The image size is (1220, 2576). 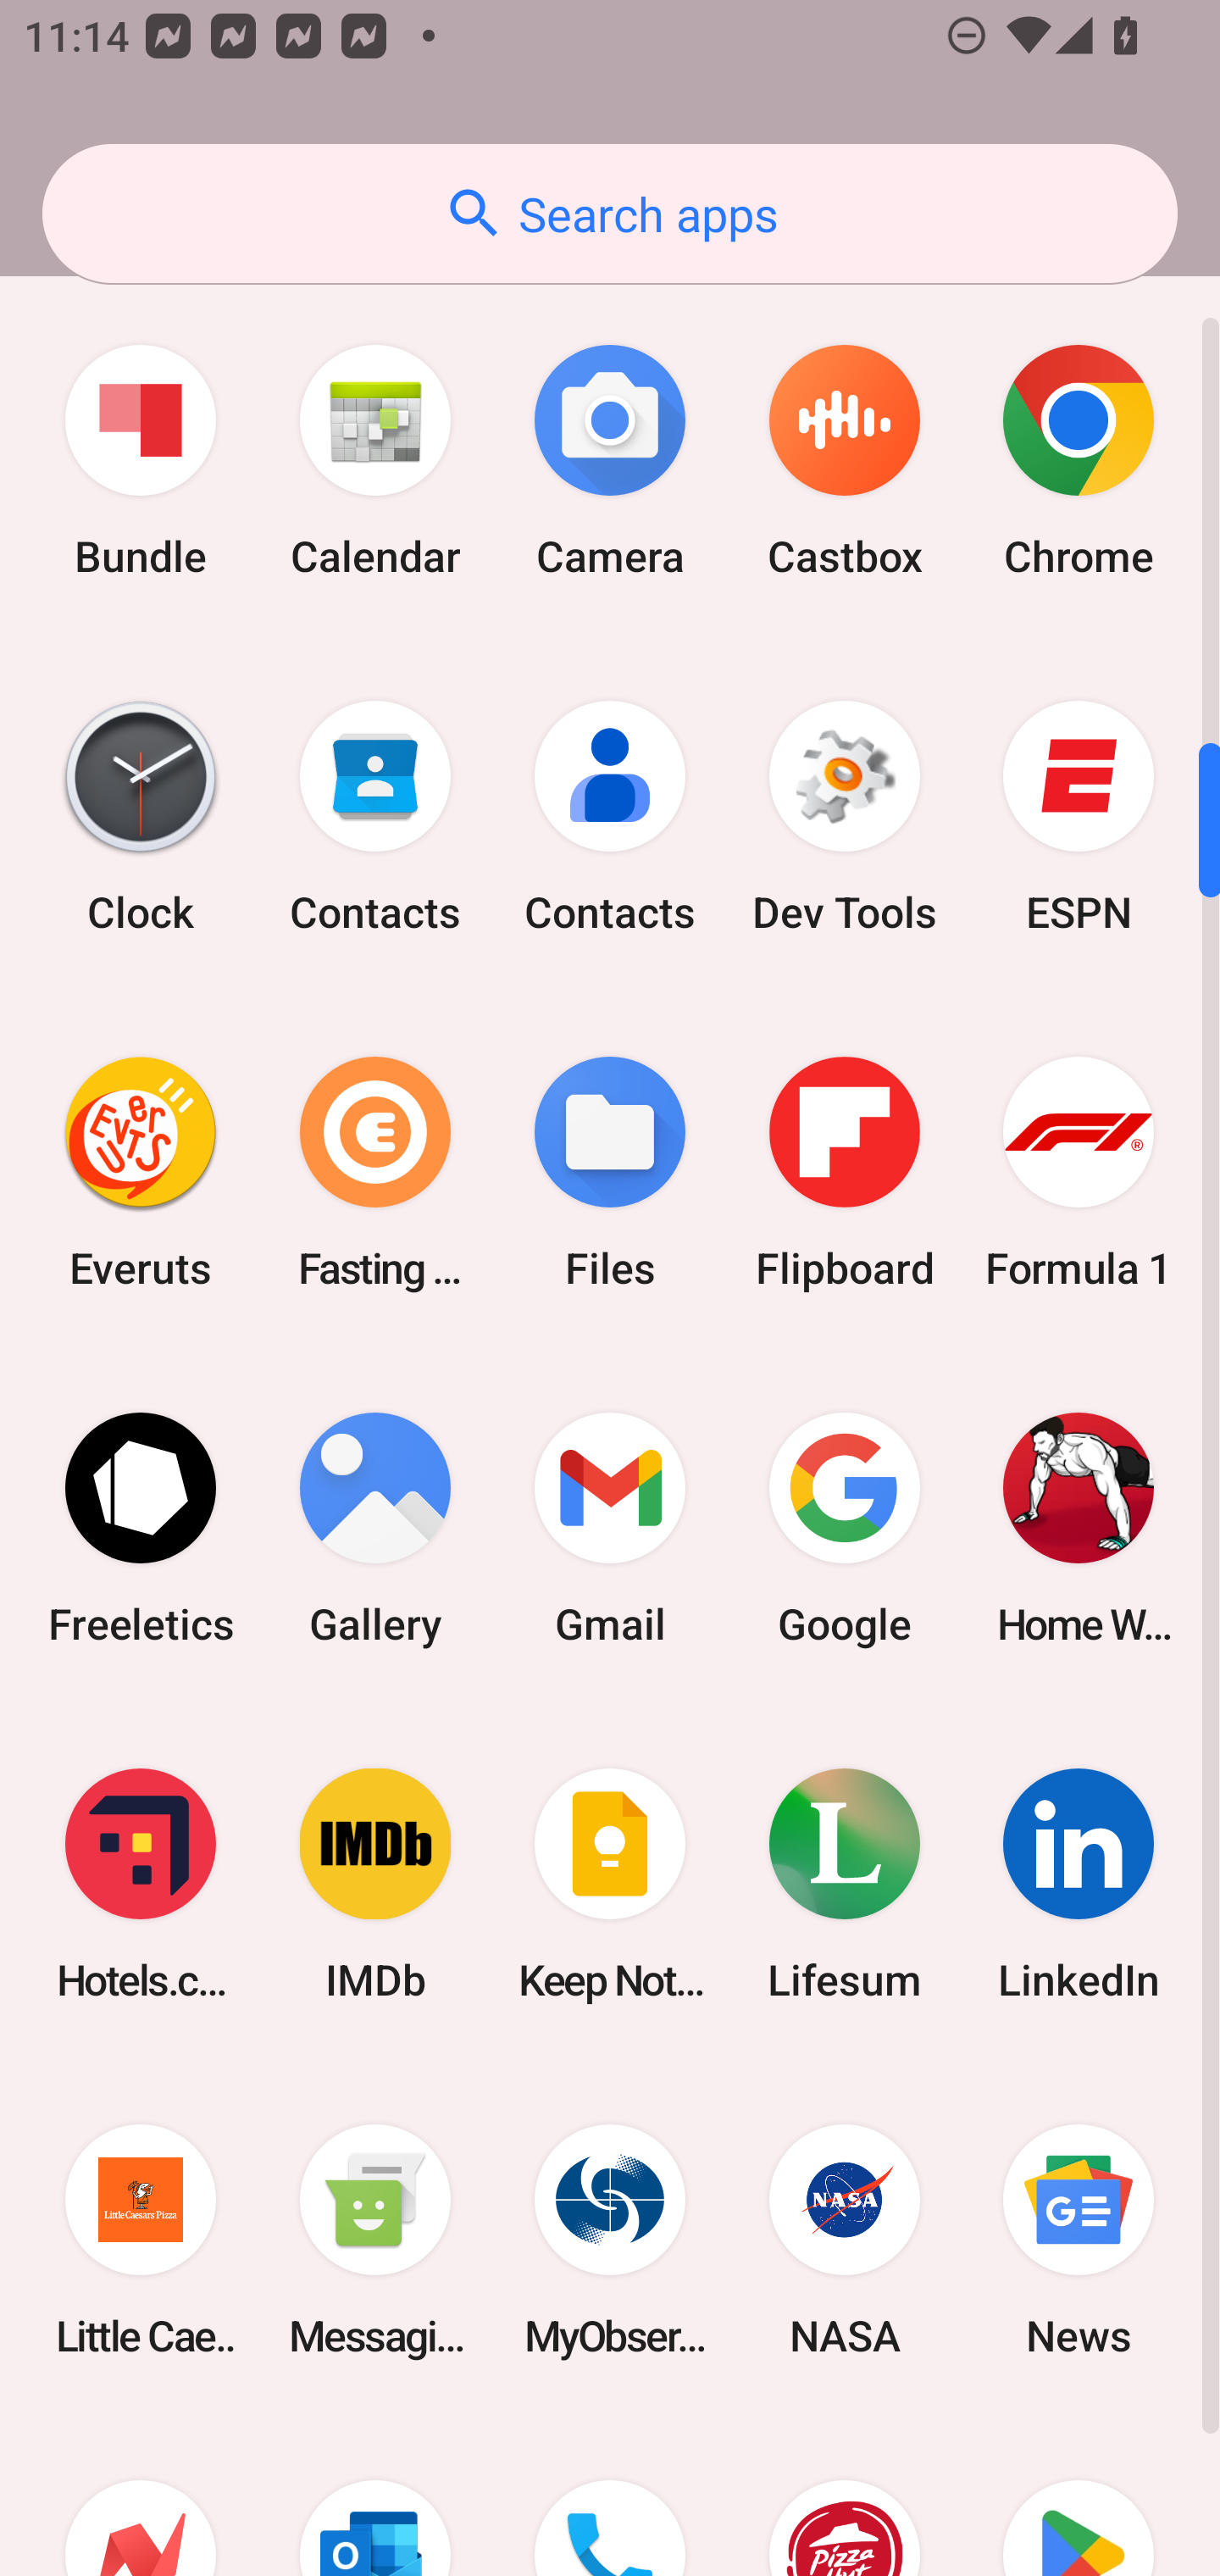 What do you see at coordinates (844, 1527) in the screenshot?
I see `Google` at bounding box center [844, 1527].